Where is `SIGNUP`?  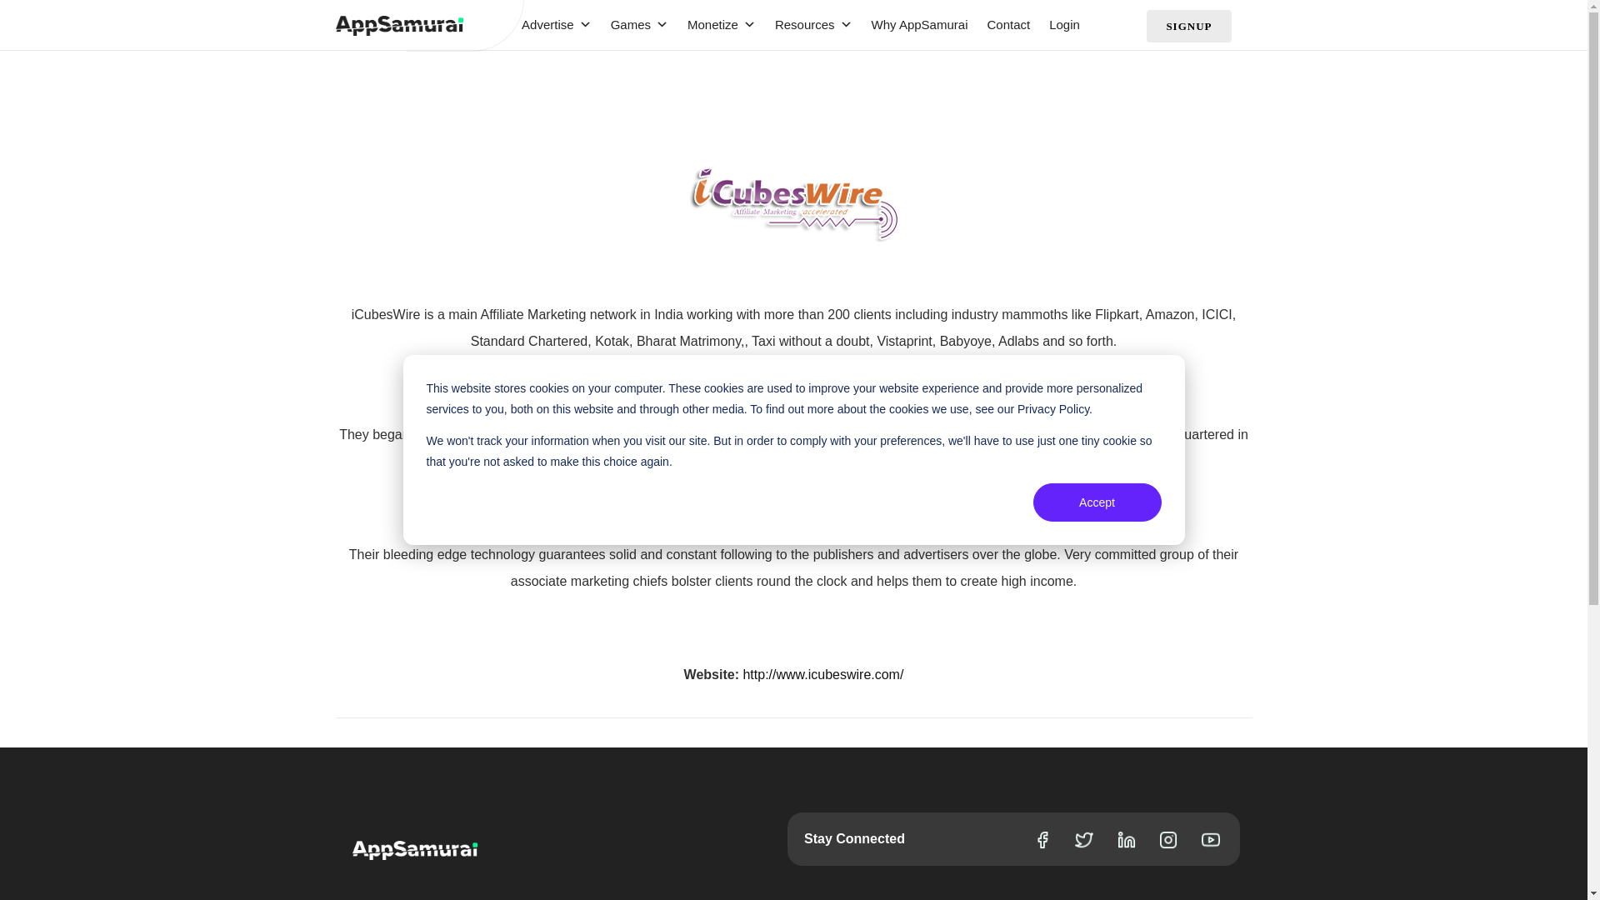 SIGNUP is located at coordinates (1188, 25).